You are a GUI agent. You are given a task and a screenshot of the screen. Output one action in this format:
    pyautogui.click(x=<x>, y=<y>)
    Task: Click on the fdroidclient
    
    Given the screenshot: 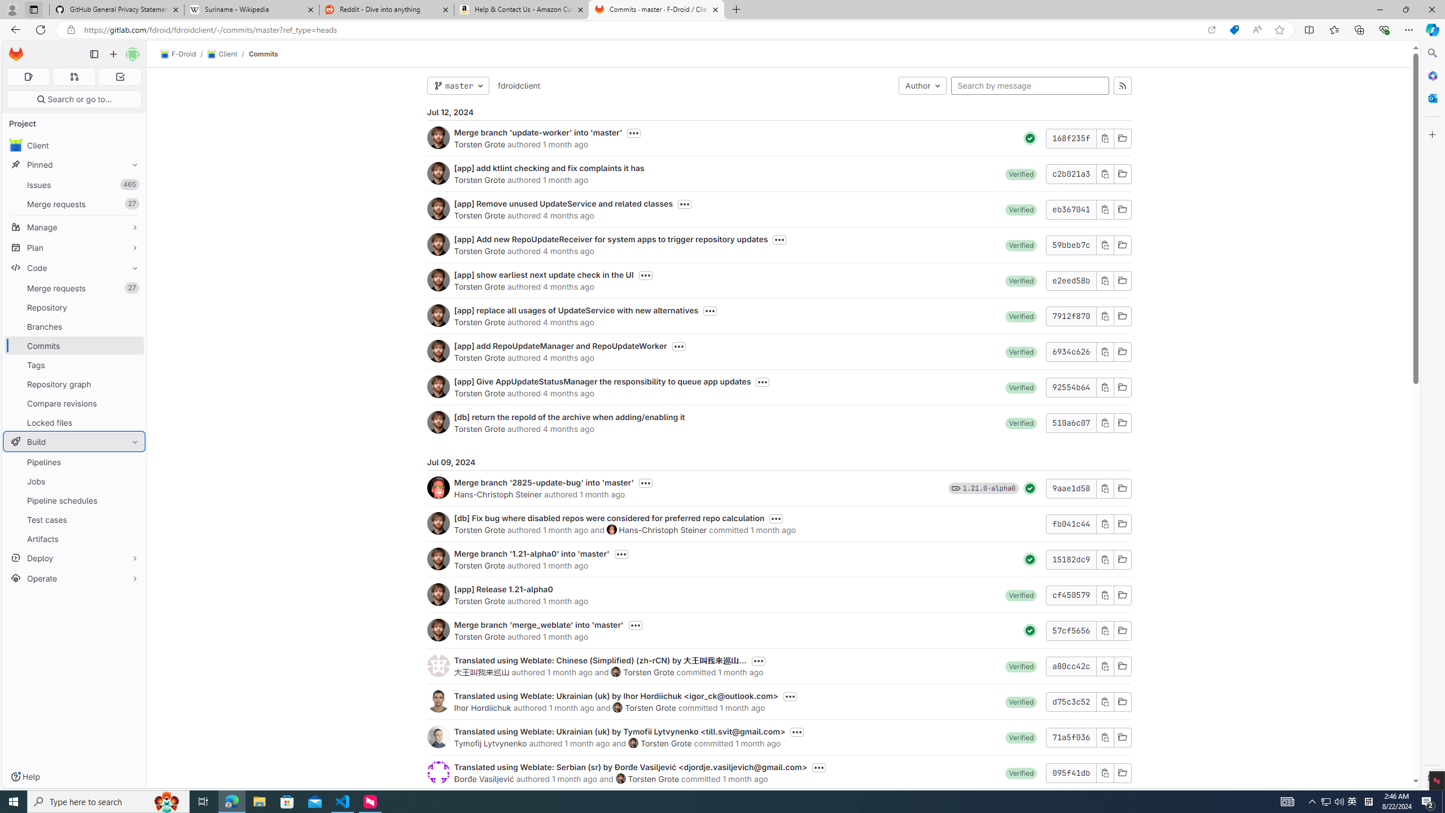 What is the action you would take?
    pyautogui.click(x=518, y=86)
    